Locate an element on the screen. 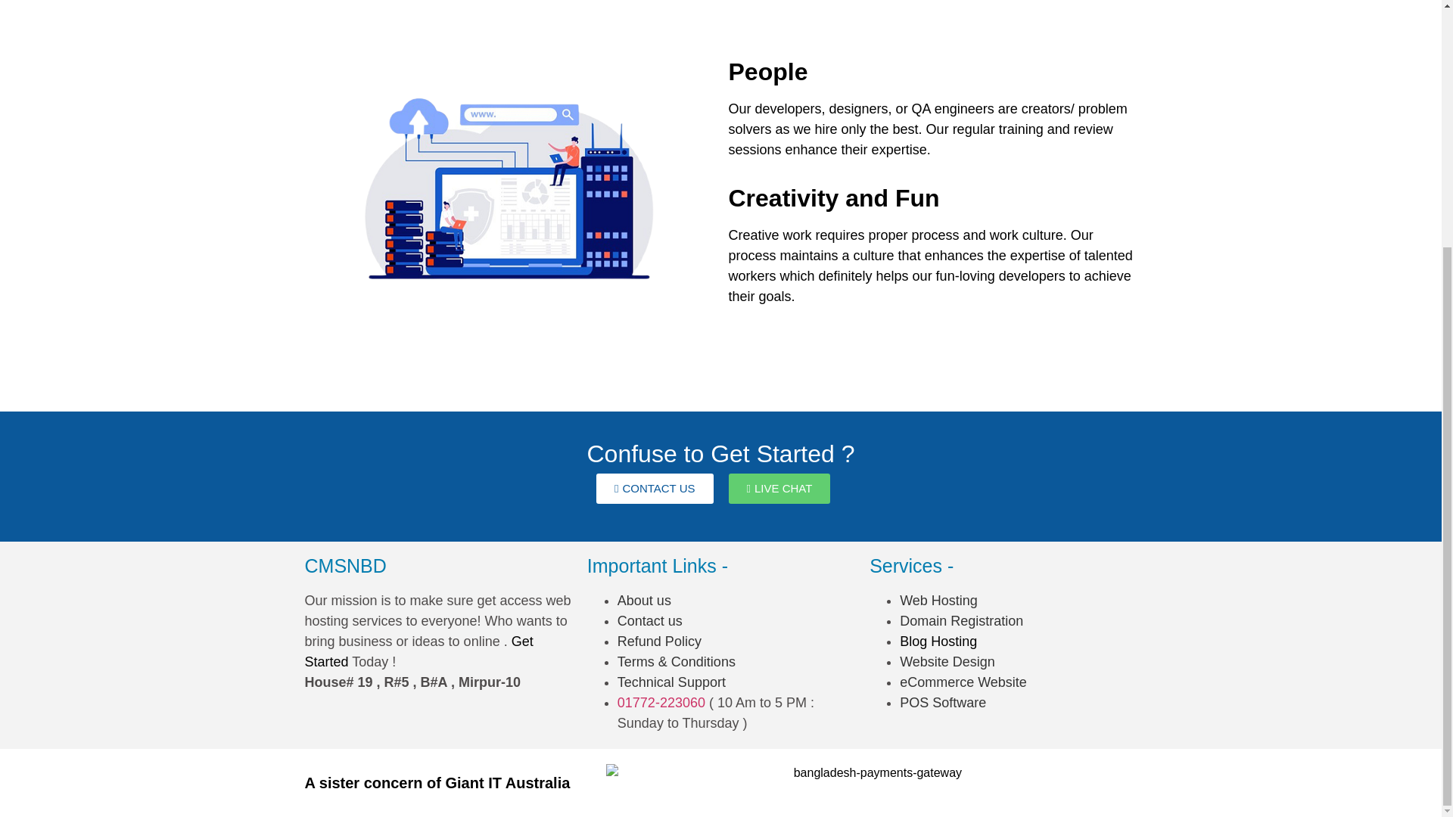  01772-223060 is located at coordinates (661, 702).